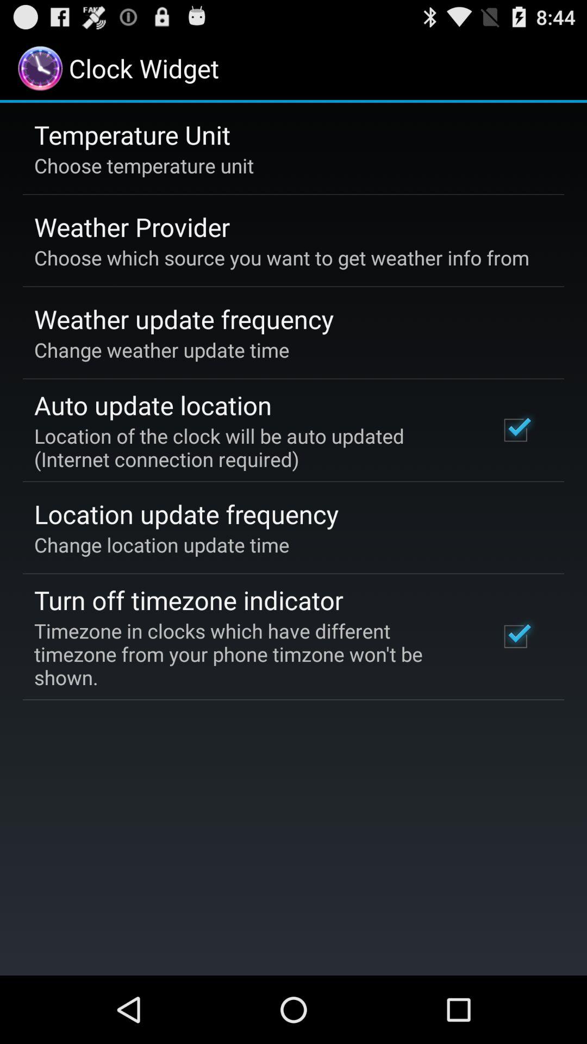  Describe the element at coordinates (189, 600) in the screenshot. I see `select the icon below the change location update` at that location.